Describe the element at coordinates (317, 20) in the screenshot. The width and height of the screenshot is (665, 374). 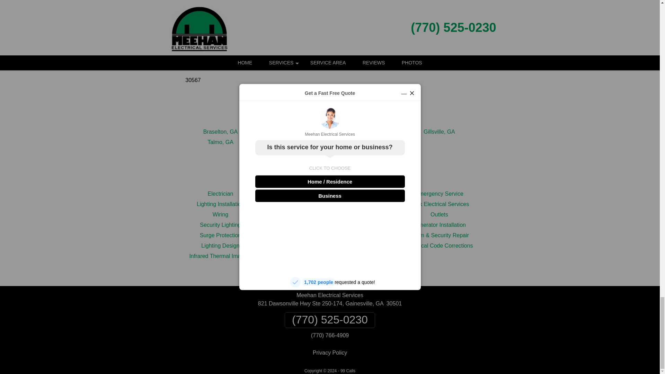
I see `Google` at that location.